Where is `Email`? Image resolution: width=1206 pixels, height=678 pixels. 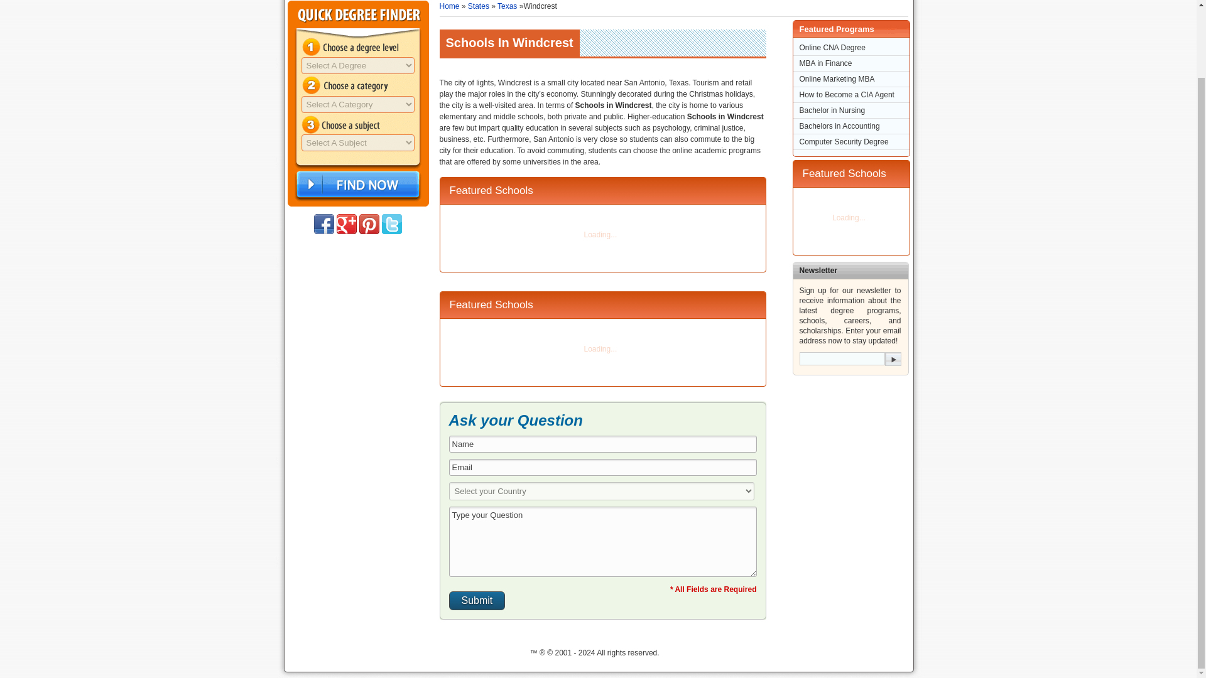 Email is located at coordinates (602, 467).